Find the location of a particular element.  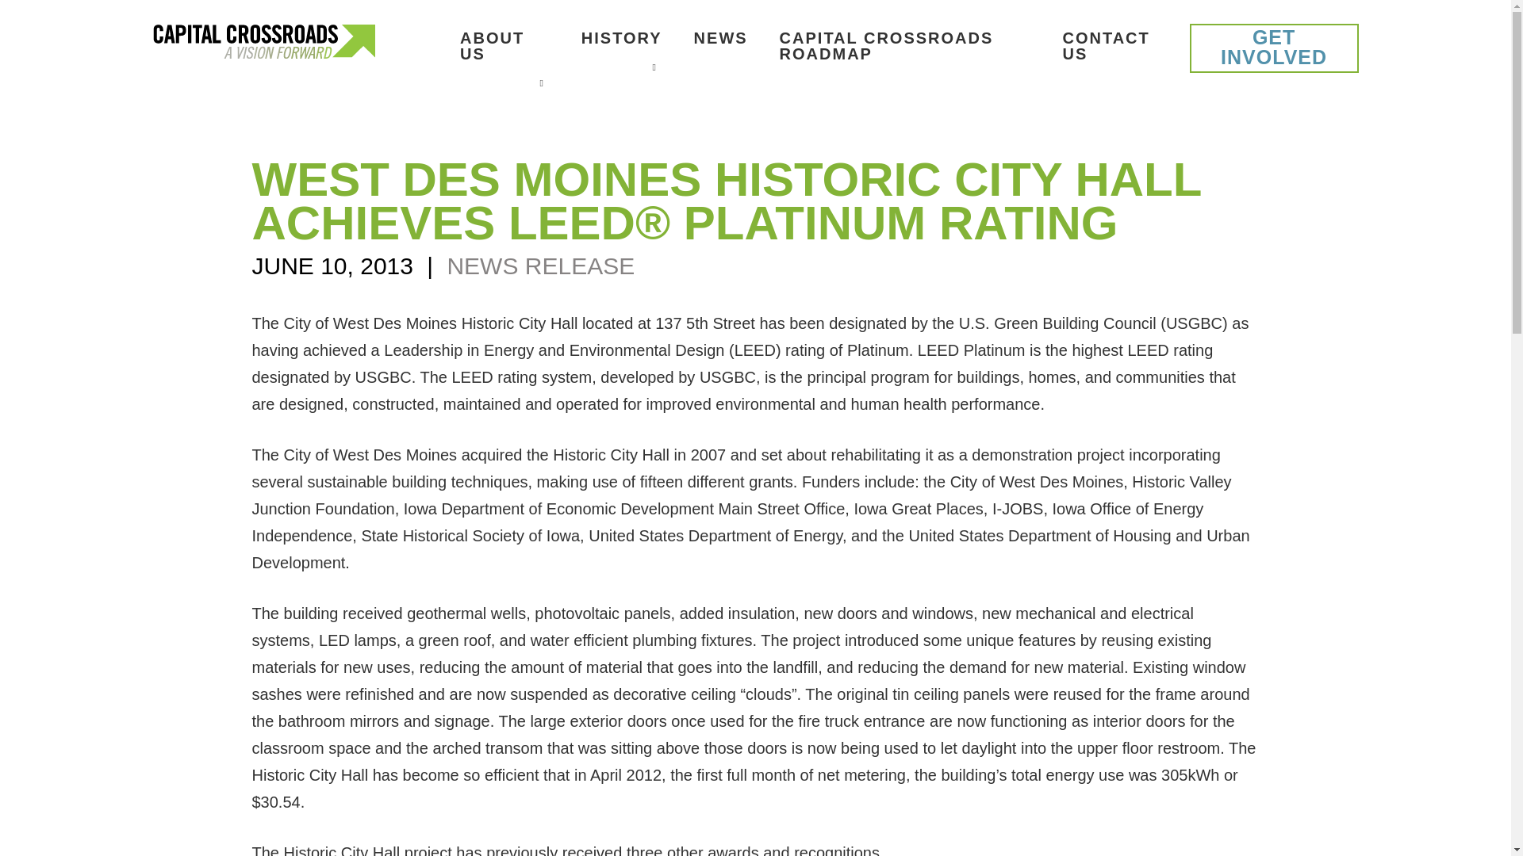

CONTACT US is located at coordinates (1111, 46).